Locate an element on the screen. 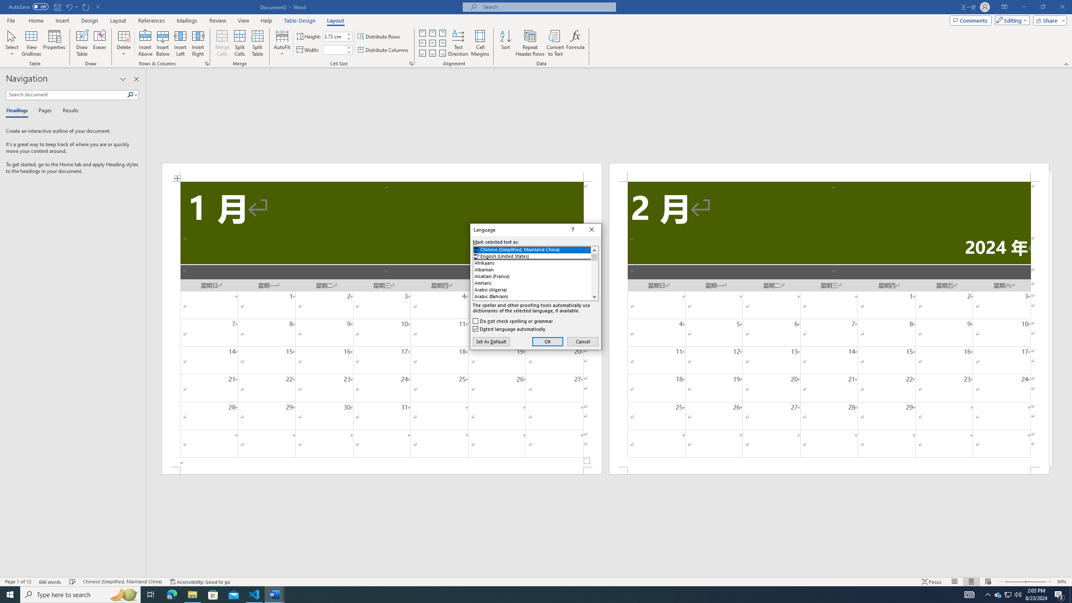  Ribbon Display Options is located at coordinates (1004, 7).